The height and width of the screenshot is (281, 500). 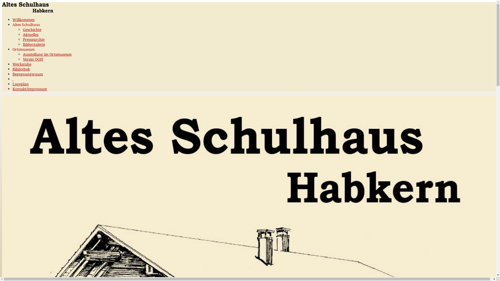 I want to click on Bibliothek, so click(x=21, y=69).